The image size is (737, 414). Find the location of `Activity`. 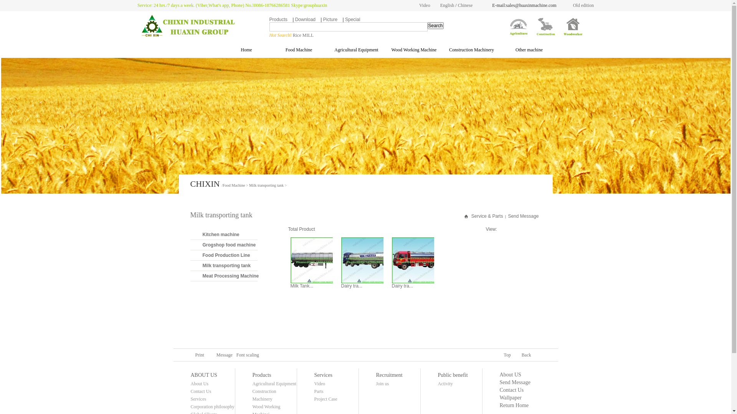

Activity is located at coordinates (445, 384).